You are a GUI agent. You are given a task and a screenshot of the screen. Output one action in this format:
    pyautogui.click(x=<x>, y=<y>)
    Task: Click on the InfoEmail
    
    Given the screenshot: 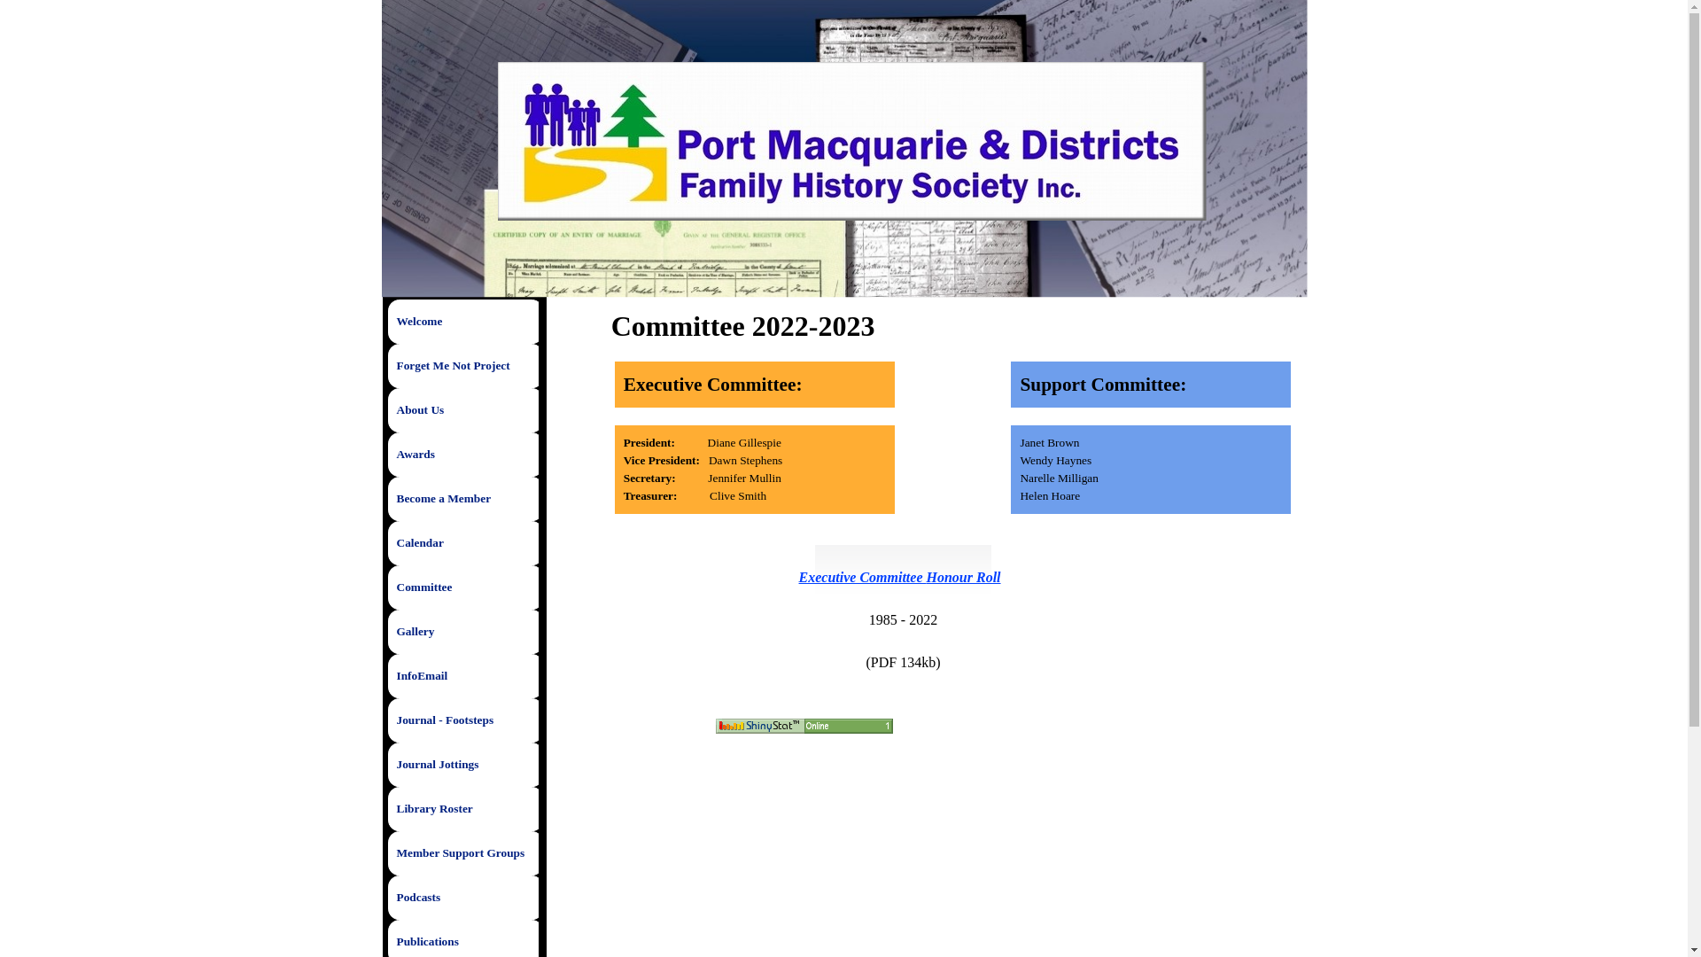 What is the action you would take?
    pyautogui.click(x=463, y=676)
    